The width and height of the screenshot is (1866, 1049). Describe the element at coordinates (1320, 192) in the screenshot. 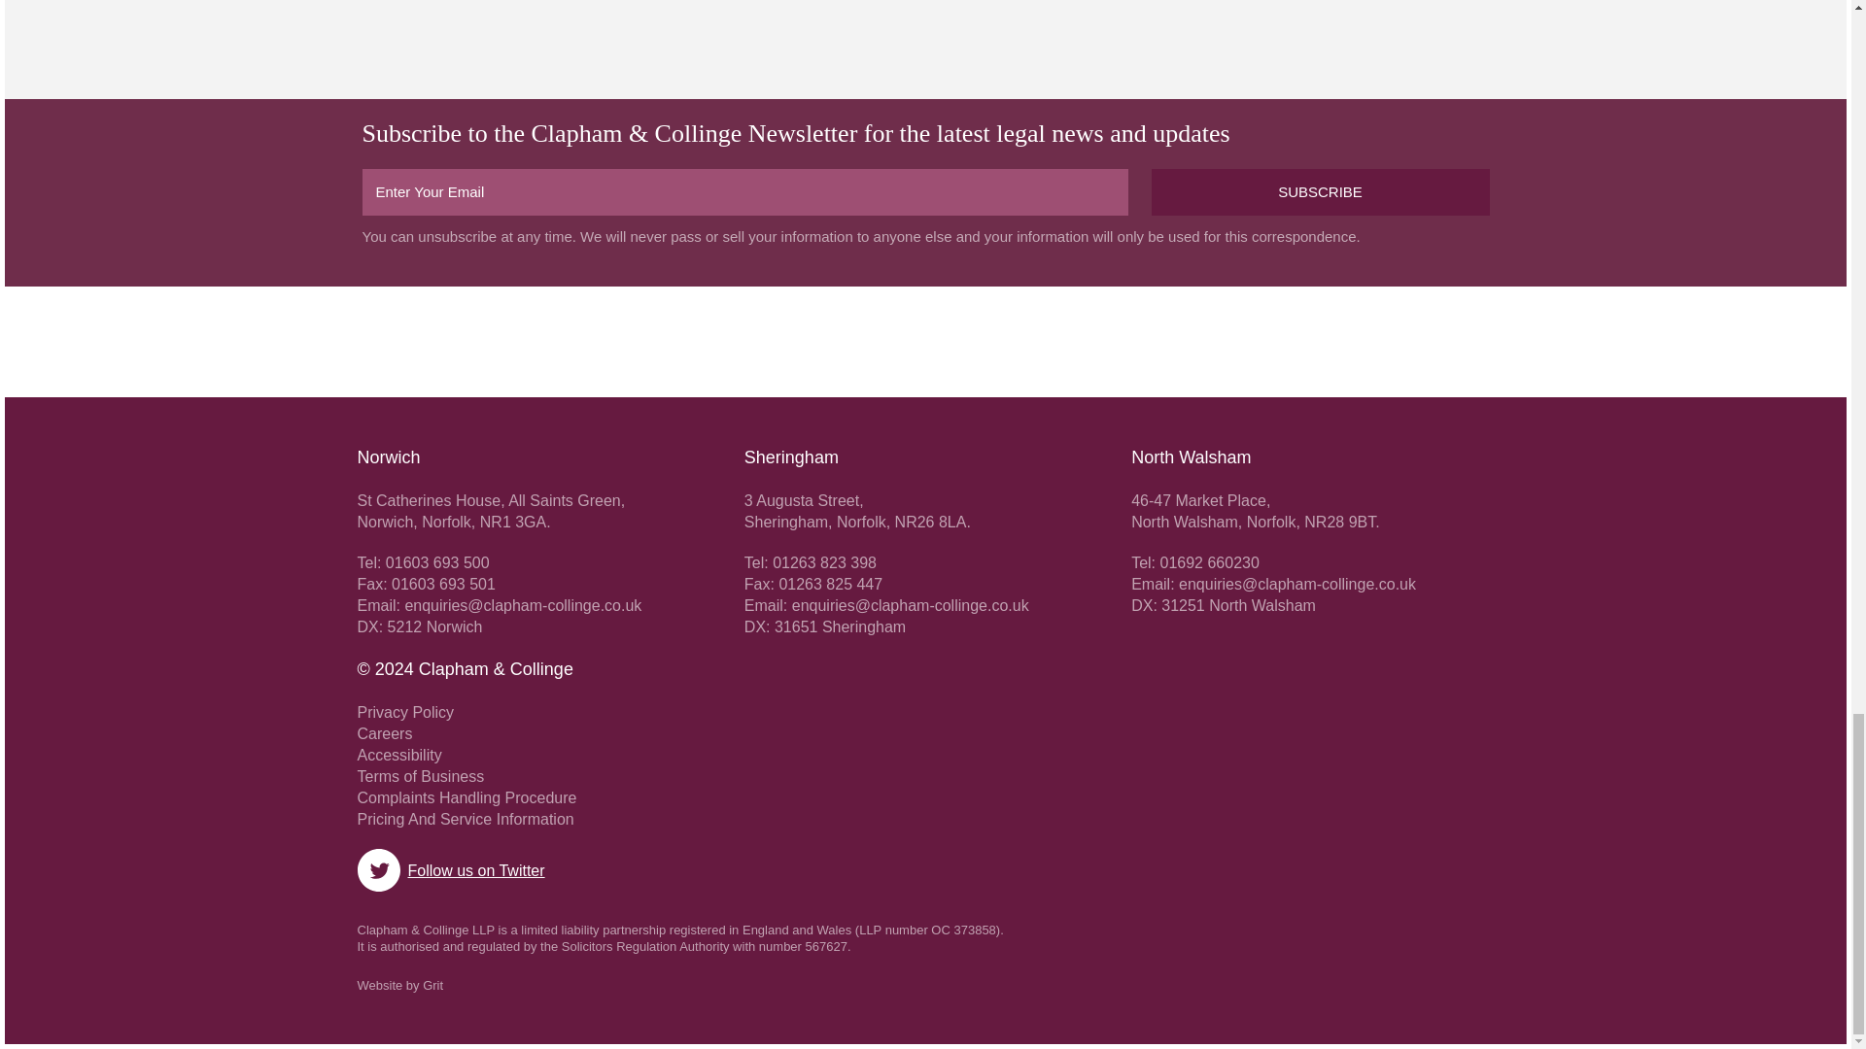

I see `Subscribe` at that location.